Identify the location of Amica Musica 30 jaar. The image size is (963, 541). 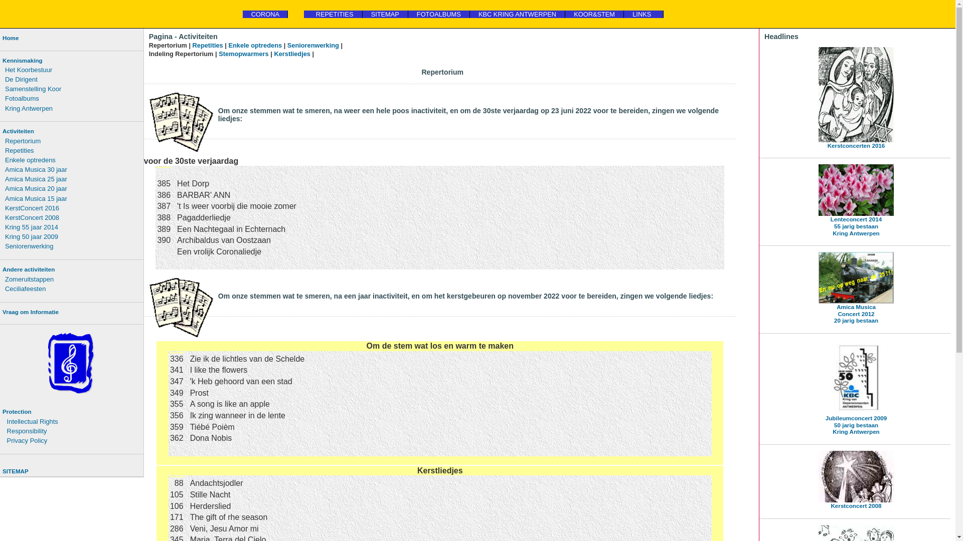
(73, 169).